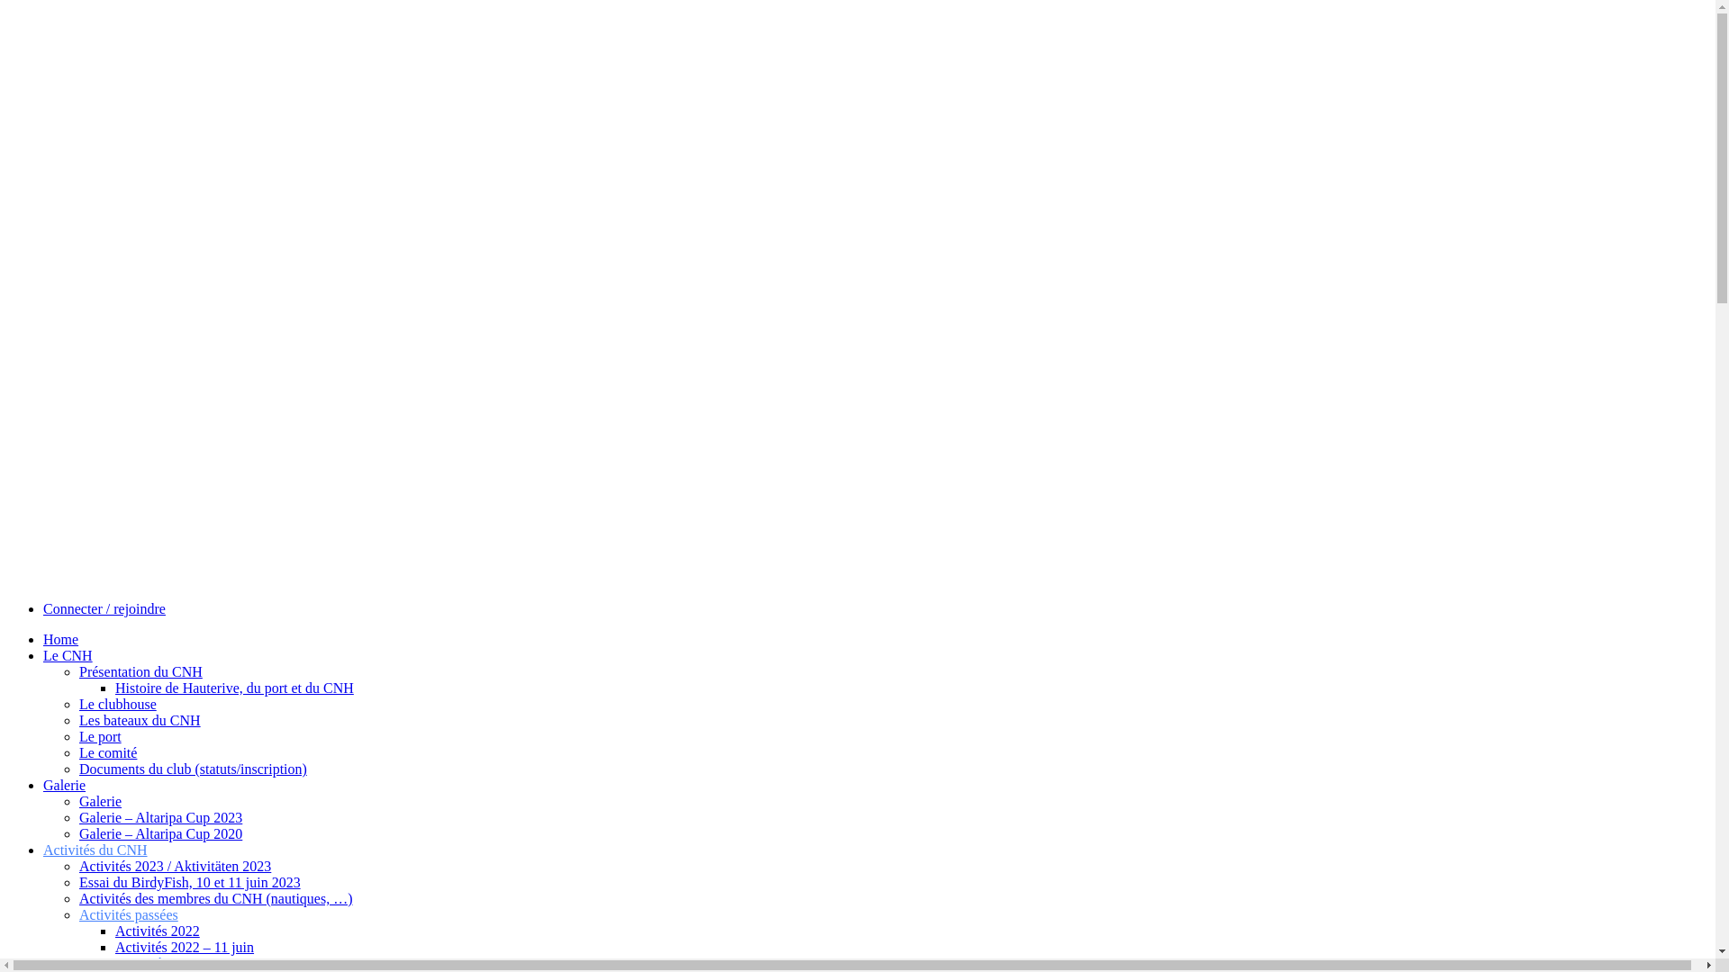  I want to click on Histoire de Hauterive, du port et du CNH, so click(234, 688).